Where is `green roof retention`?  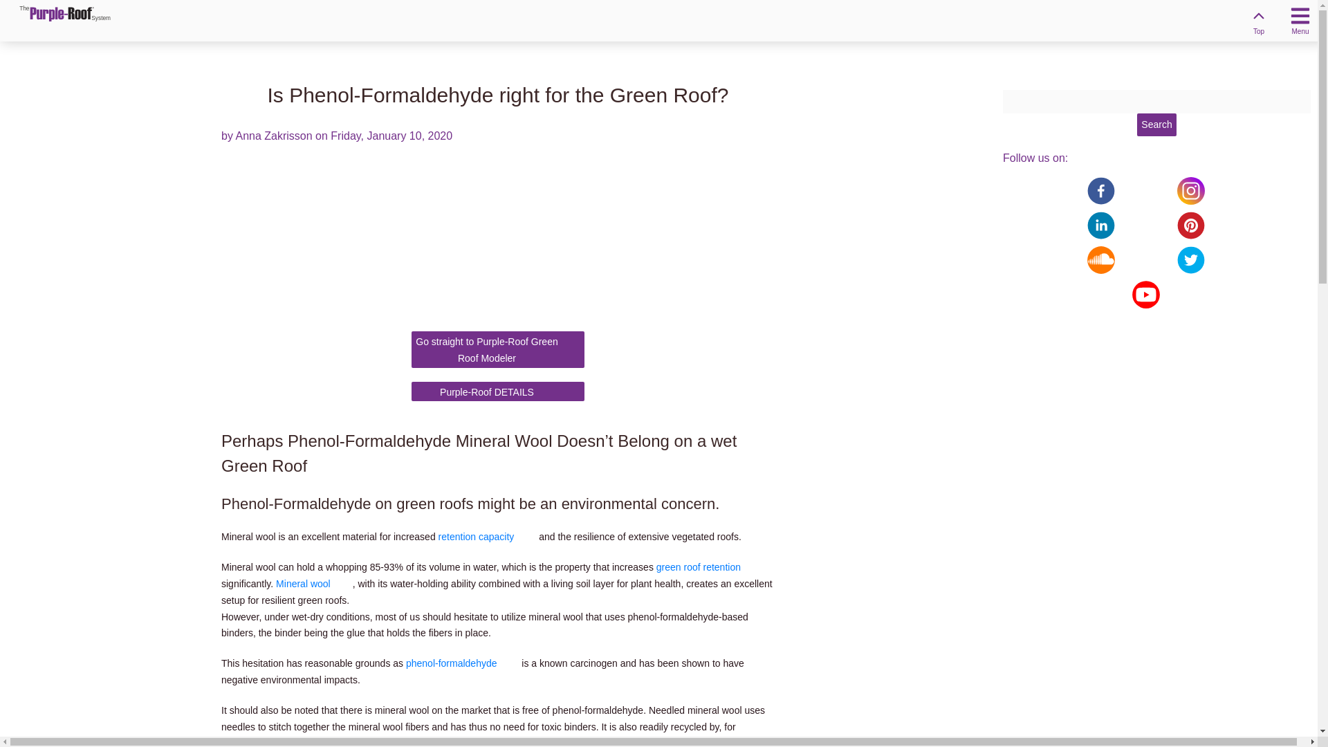
green roof retention is located at coordinates (55, 19).